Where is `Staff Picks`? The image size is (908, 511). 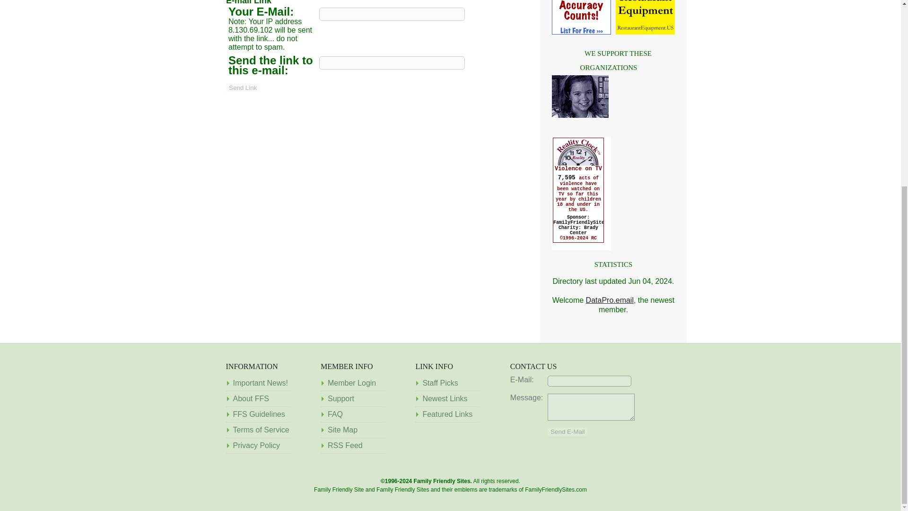
Staff Picks is located at coordinates (440, 383).